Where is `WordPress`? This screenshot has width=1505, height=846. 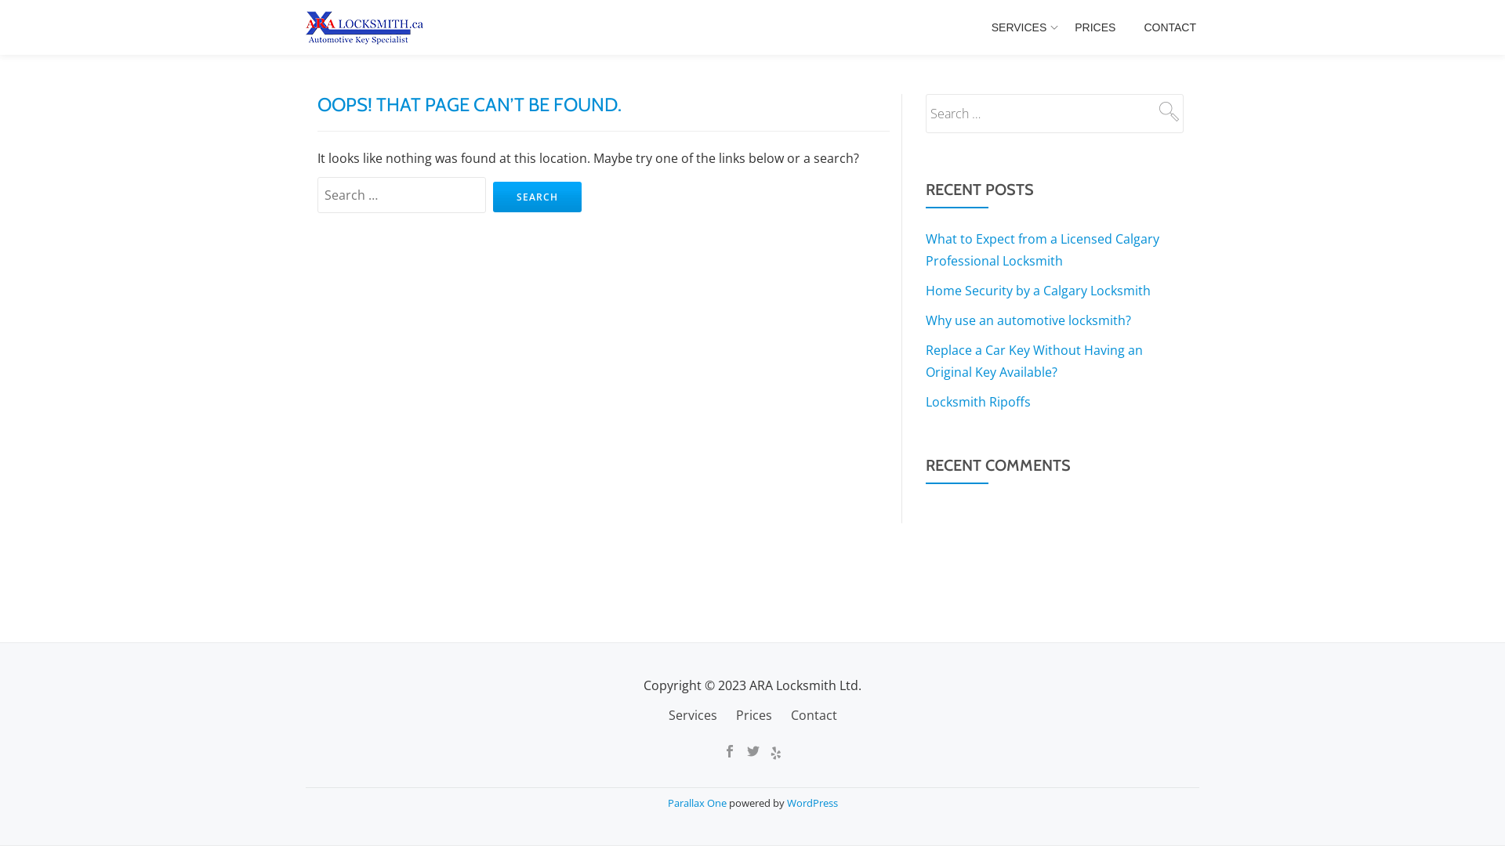 WordPress is located at coordinates (812, 803).